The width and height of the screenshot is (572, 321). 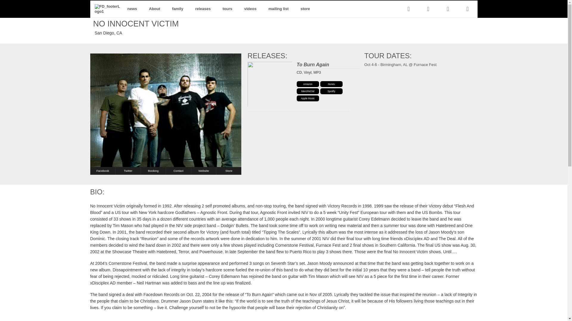 What do you see at coordinates (324, 65) in the screenshot?
I see `Itunes` at bounding box center [324, 65].